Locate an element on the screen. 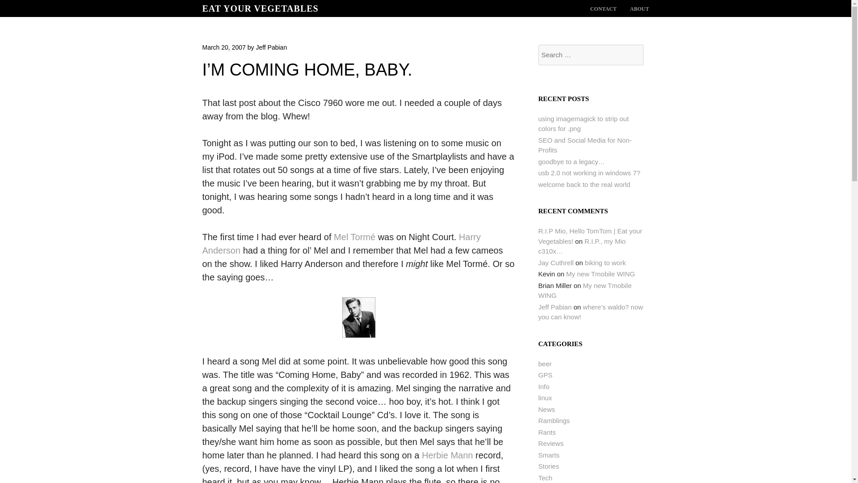 Image resolution: width=858 pixels, height=483 pixels. ABOUT is located at coordinates (639, 9).